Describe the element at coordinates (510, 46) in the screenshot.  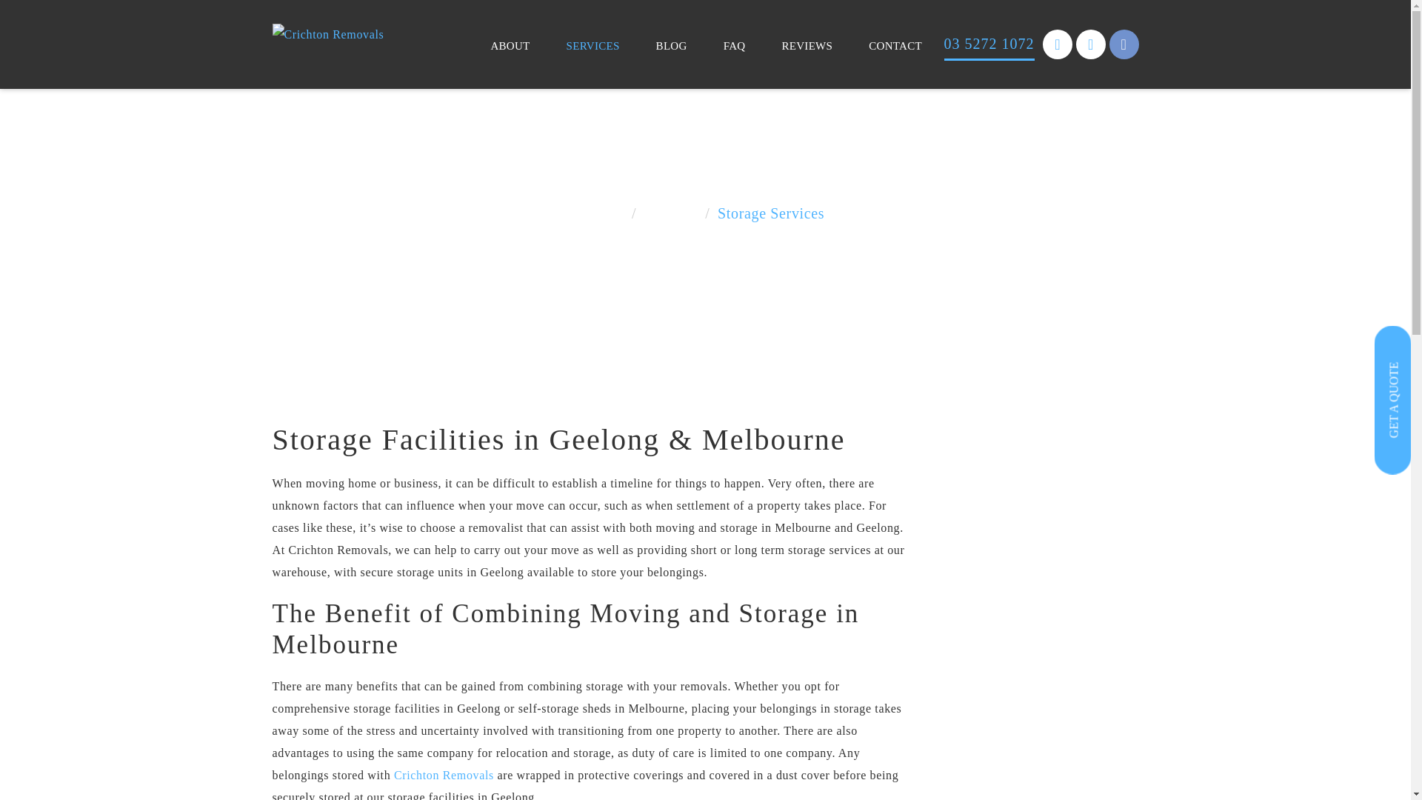
I see `ABOUT` at that location.